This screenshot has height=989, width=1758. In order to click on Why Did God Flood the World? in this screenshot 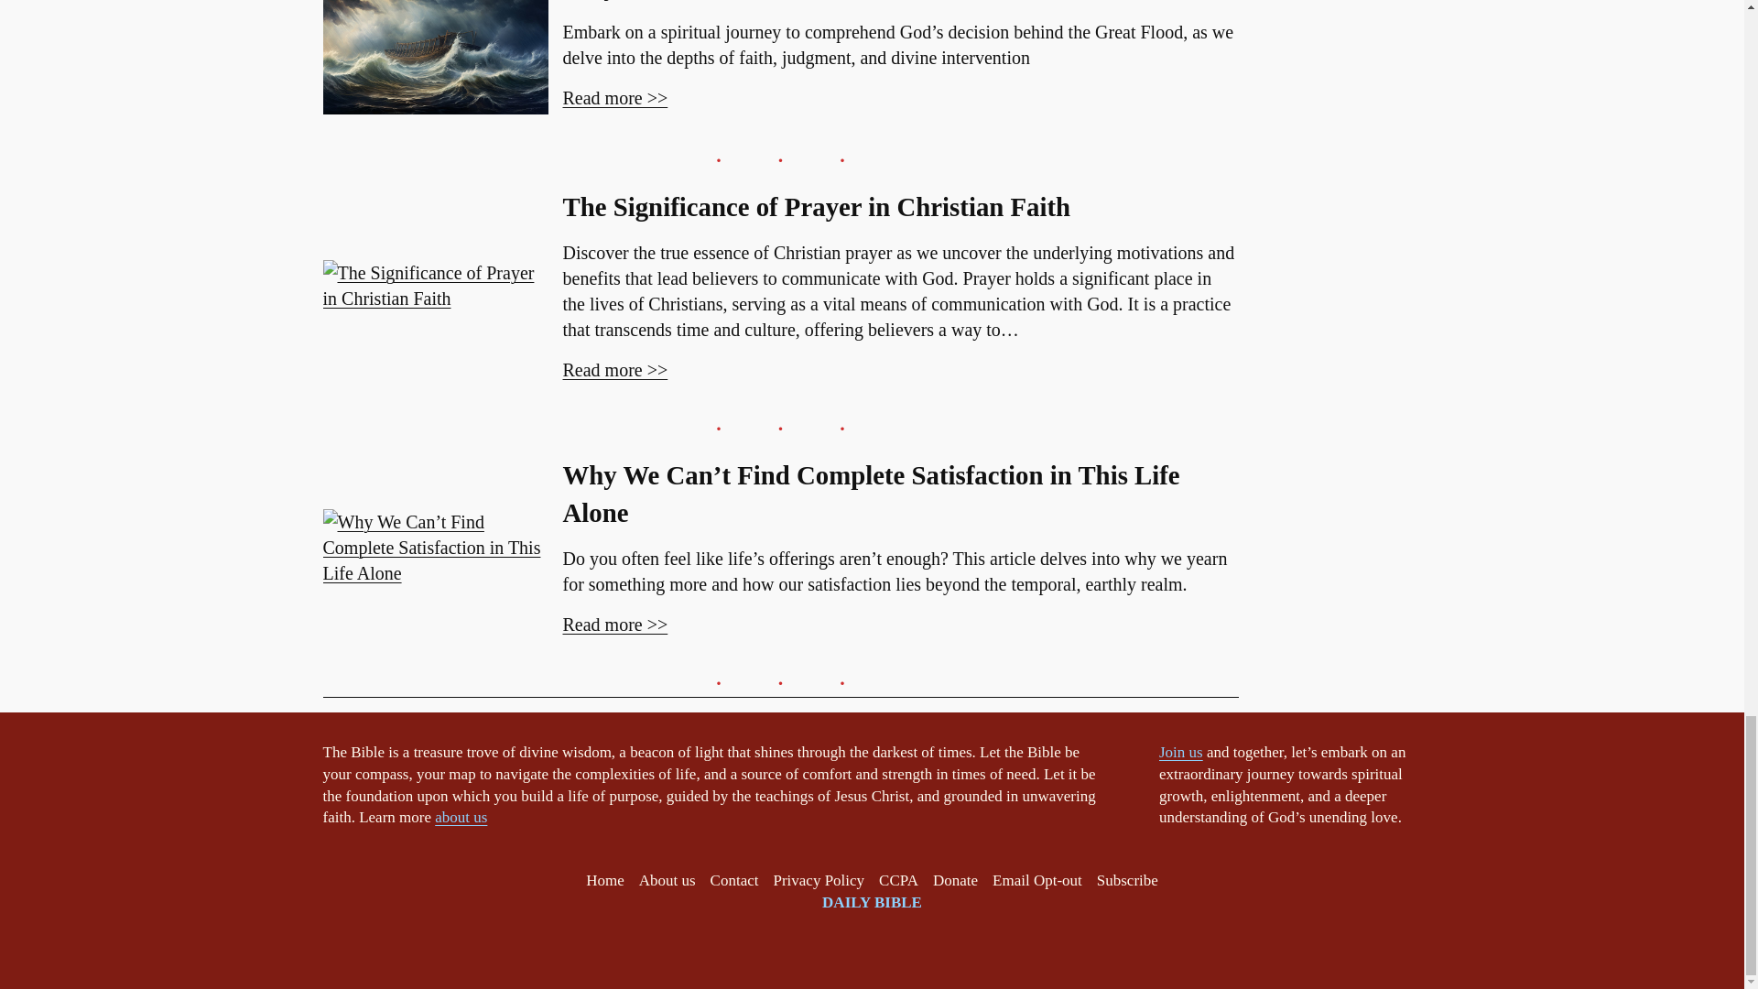, I will do `click(743, 2)`.